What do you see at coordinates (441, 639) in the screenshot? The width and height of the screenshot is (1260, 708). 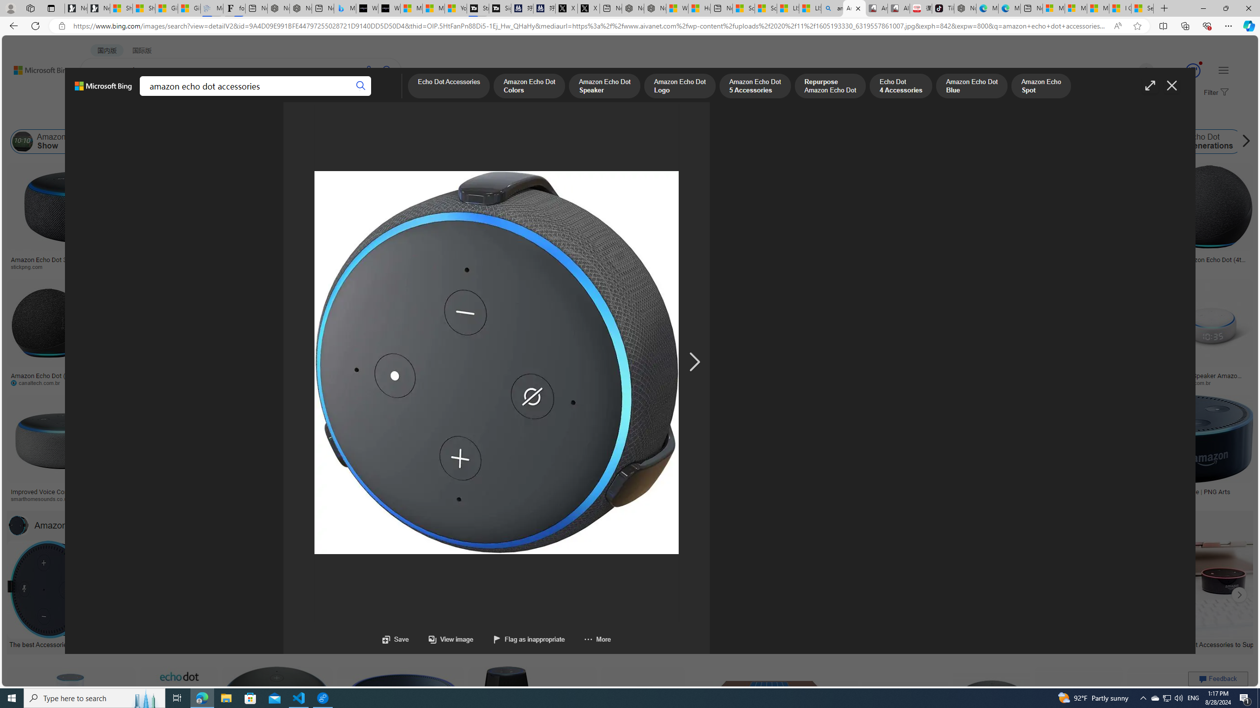 I see `View image` at bounding box center [441, 639].